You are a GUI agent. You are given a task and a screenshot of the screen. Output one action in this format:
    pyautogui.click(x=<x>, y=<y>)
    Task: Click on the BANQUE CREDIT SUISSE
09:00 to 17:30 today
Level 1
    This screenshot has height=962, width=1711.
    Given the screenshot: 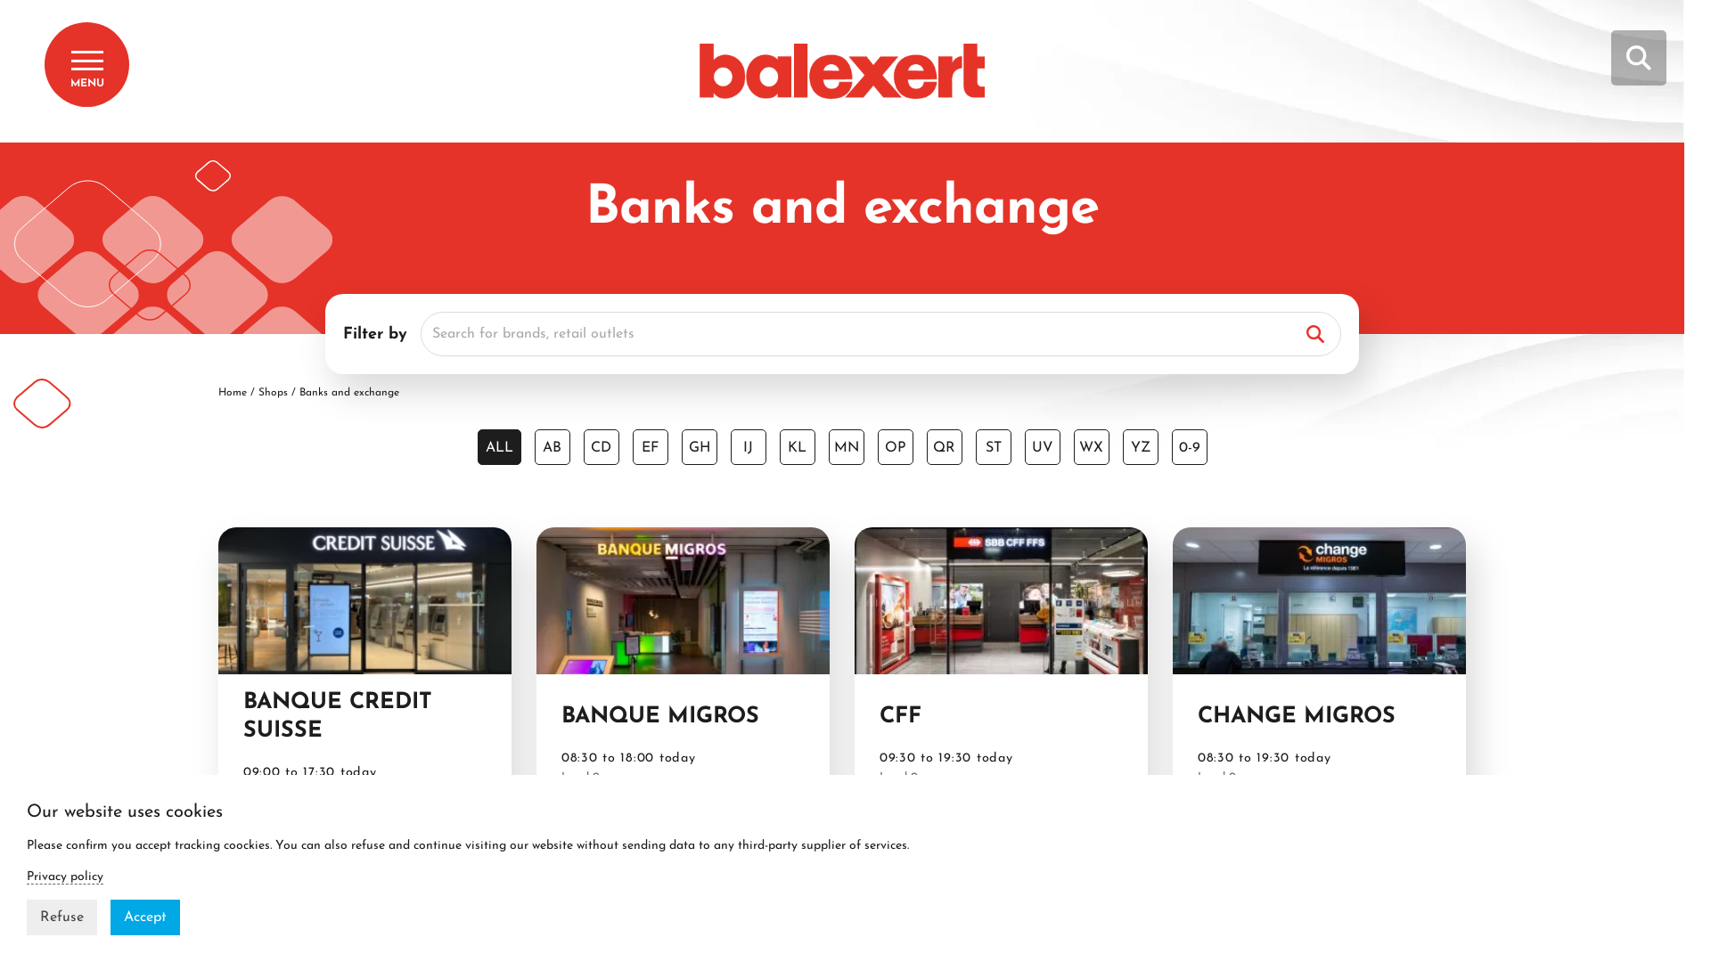 What is the action you would take?
    pyautogui.click(x=364, y=676)
    